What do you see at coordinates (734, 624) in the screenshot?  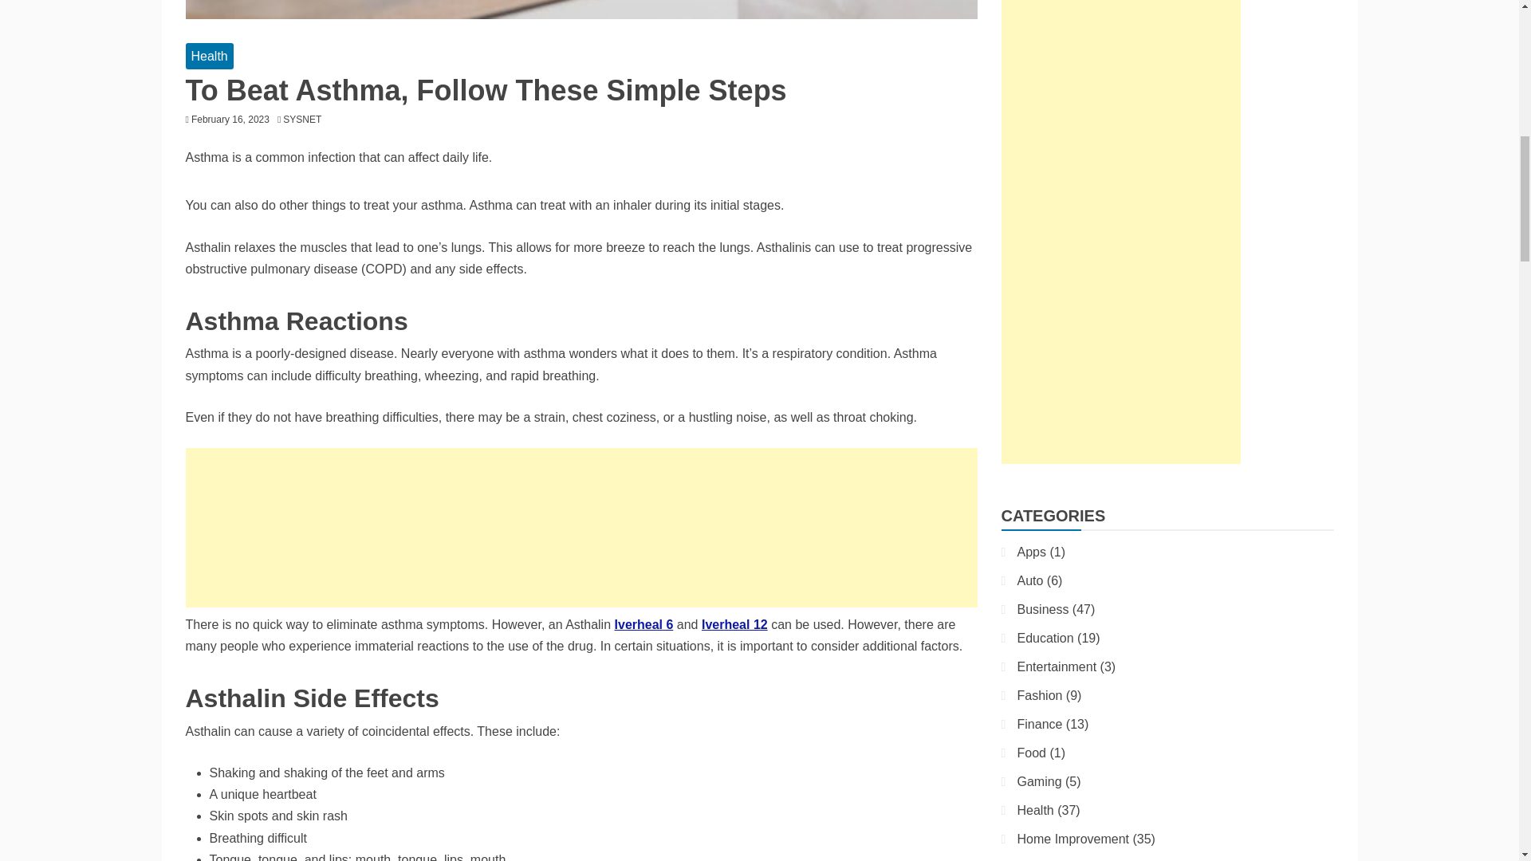 I see `Iverheal 12` at bounding box center [734, 624].